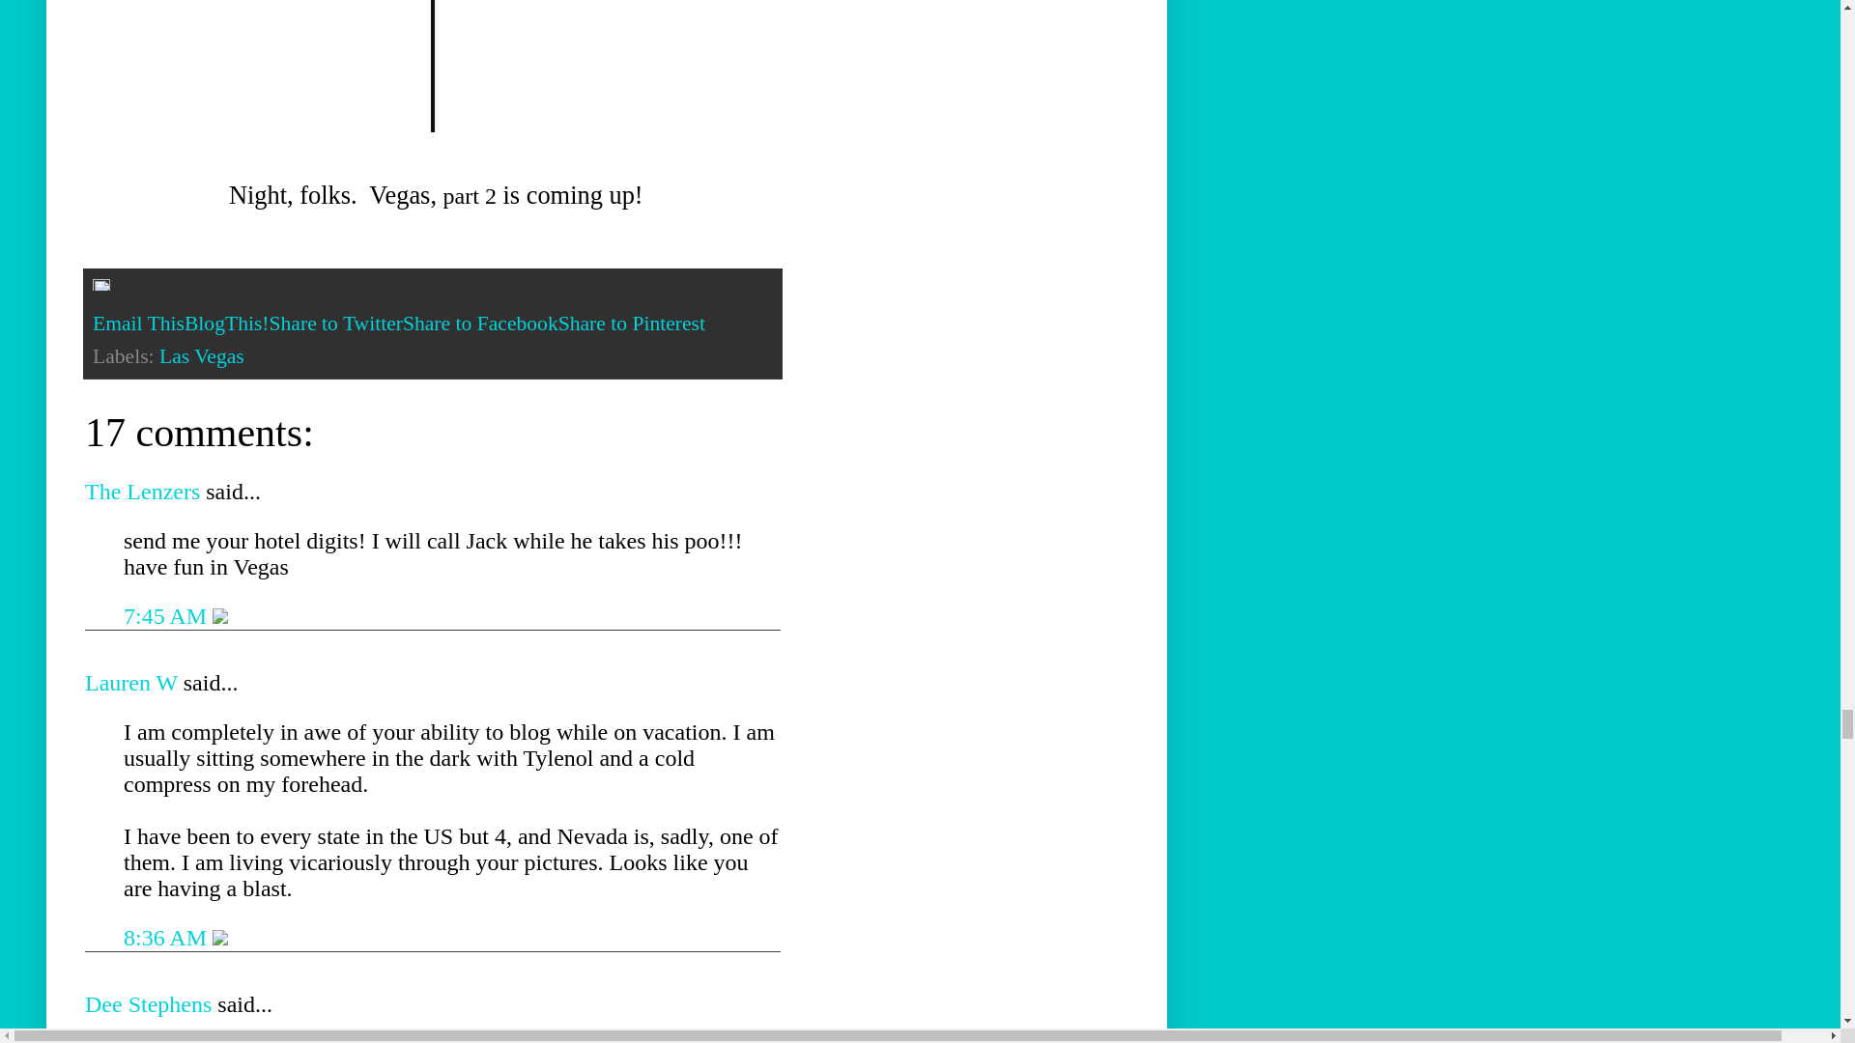 Image resolution: width=1855 pixels, height=1043 pixels. What do you see at coordinates (168, 616) in the screenshot?
I see `comment permalink` at bounding box center [168, 616].